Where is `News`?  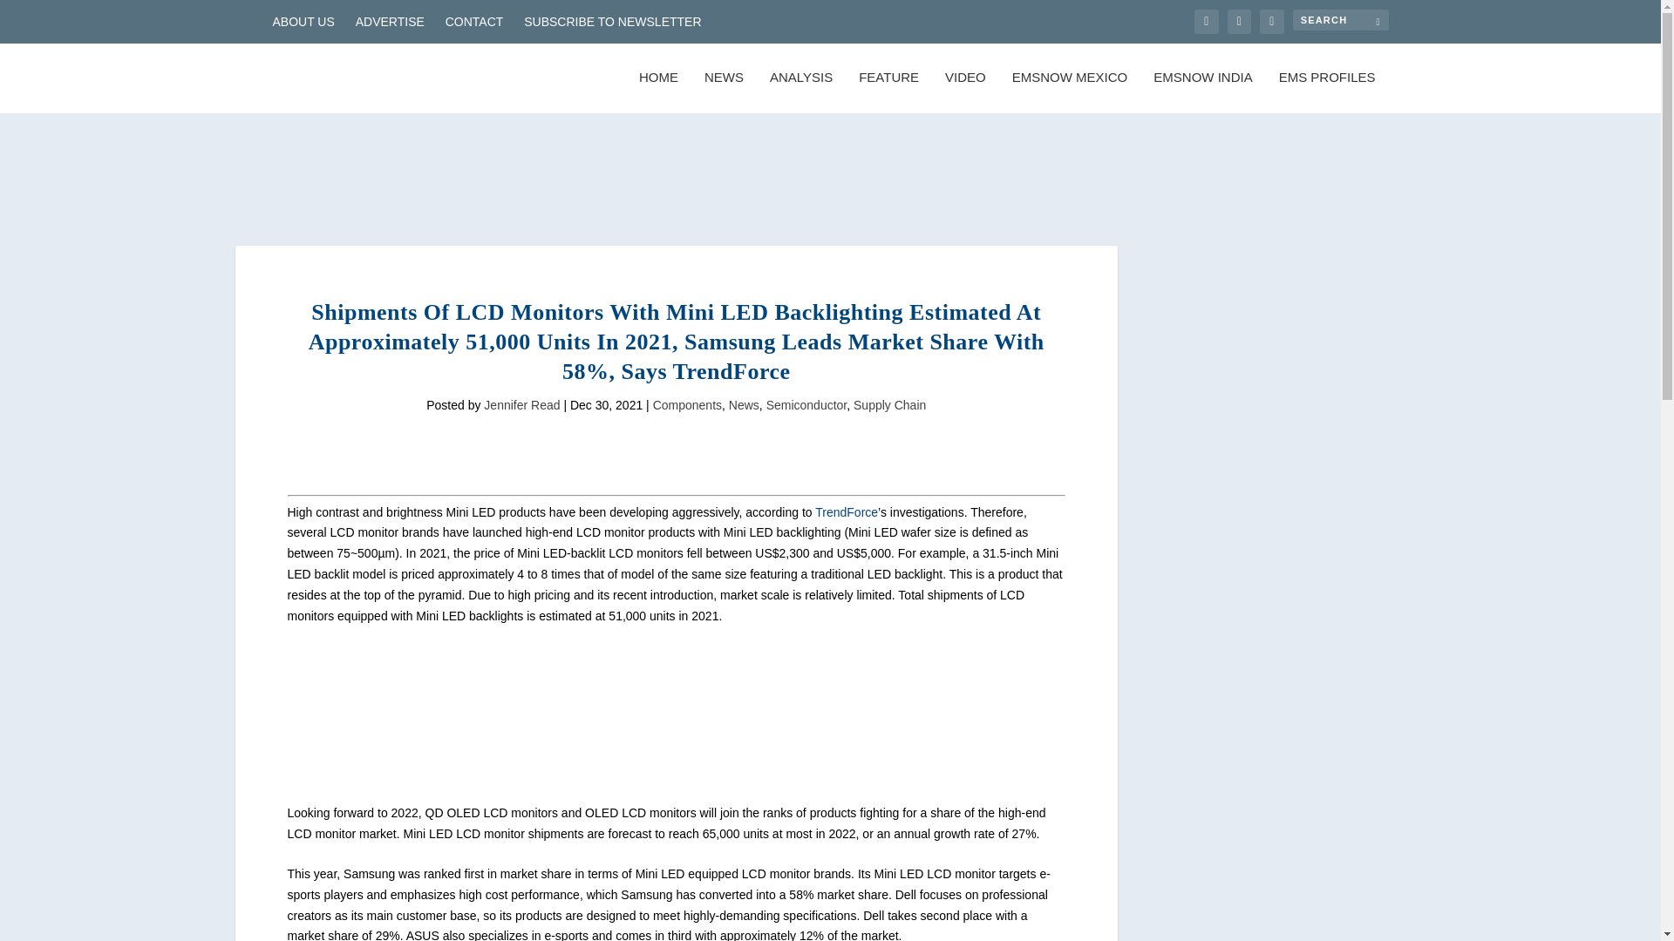 News is located at coordinates (744, 404).